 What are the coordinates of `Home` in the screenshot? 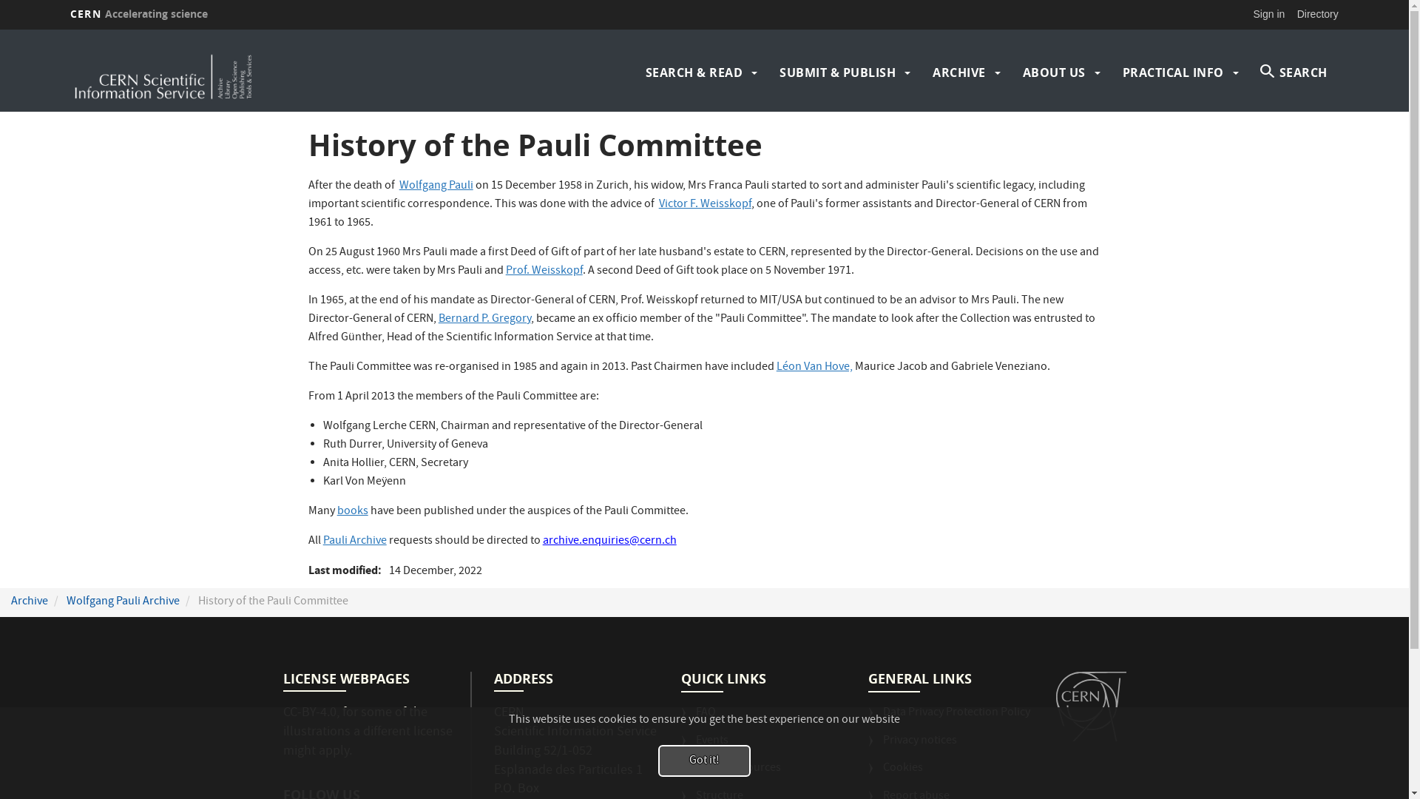 It's located at (225, 73).